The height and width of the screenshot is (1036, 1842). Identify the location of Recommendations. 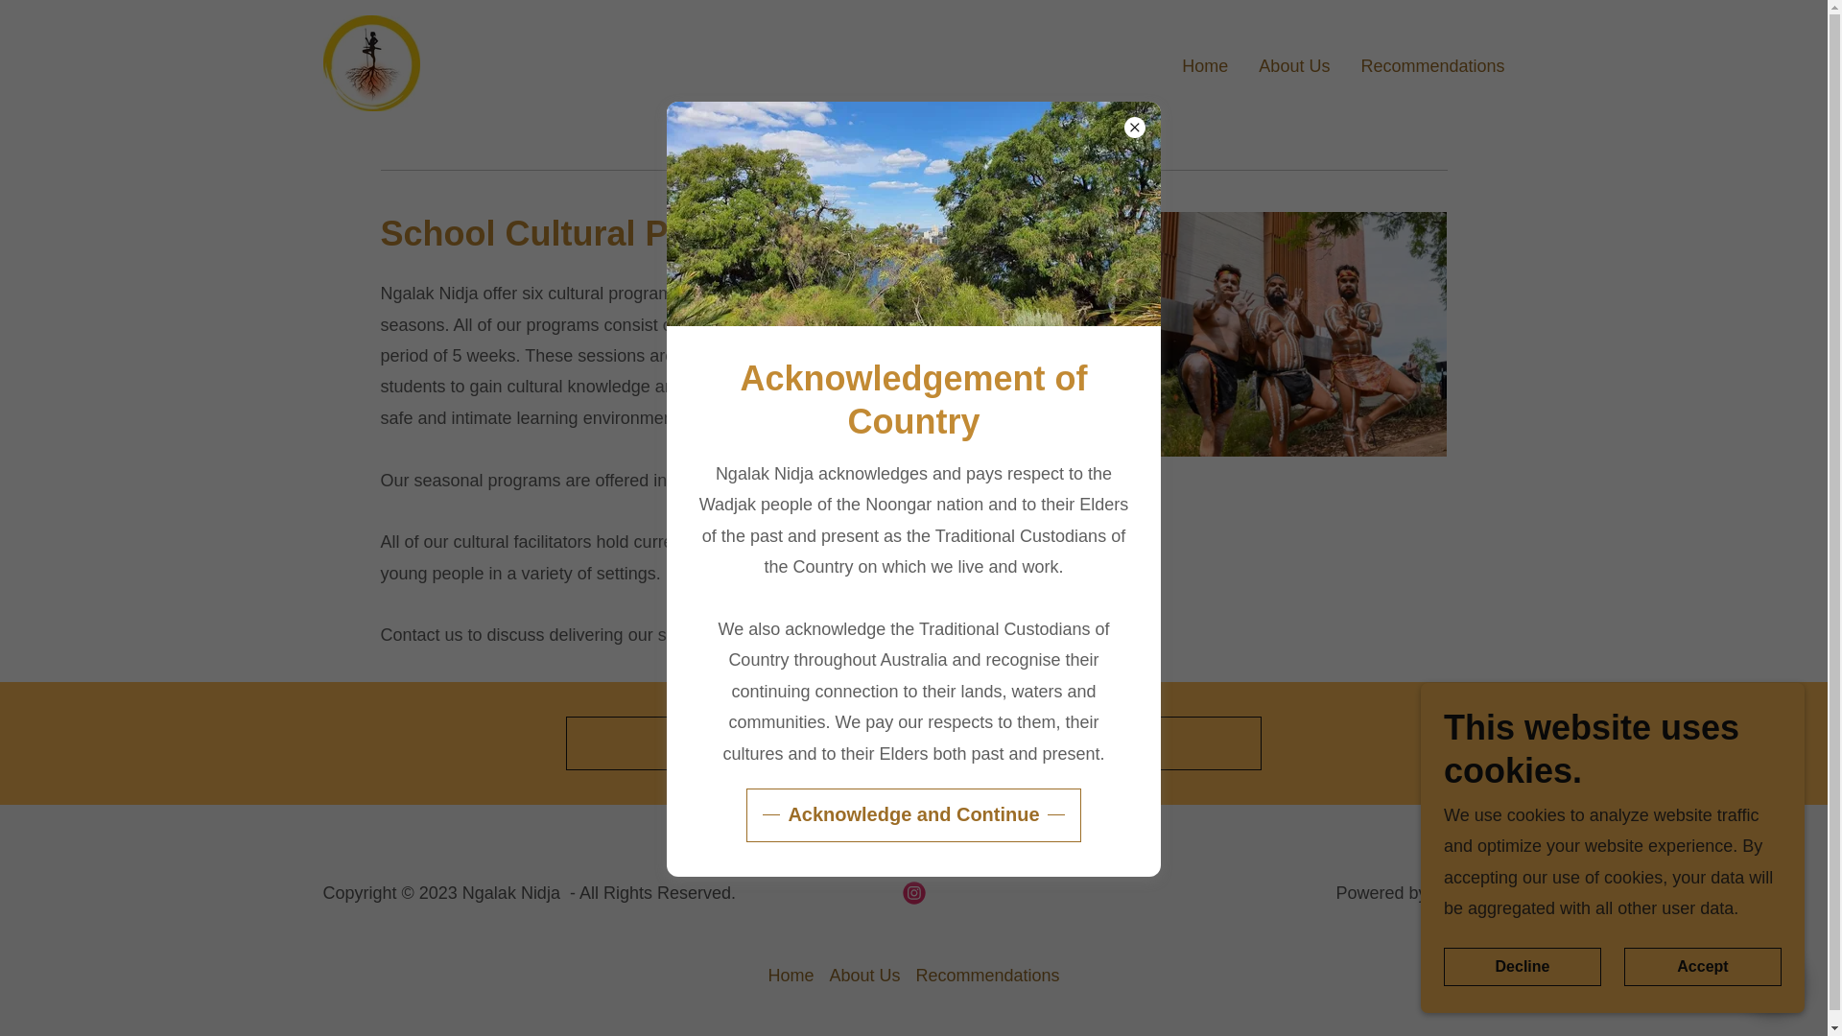
(1431, 63).